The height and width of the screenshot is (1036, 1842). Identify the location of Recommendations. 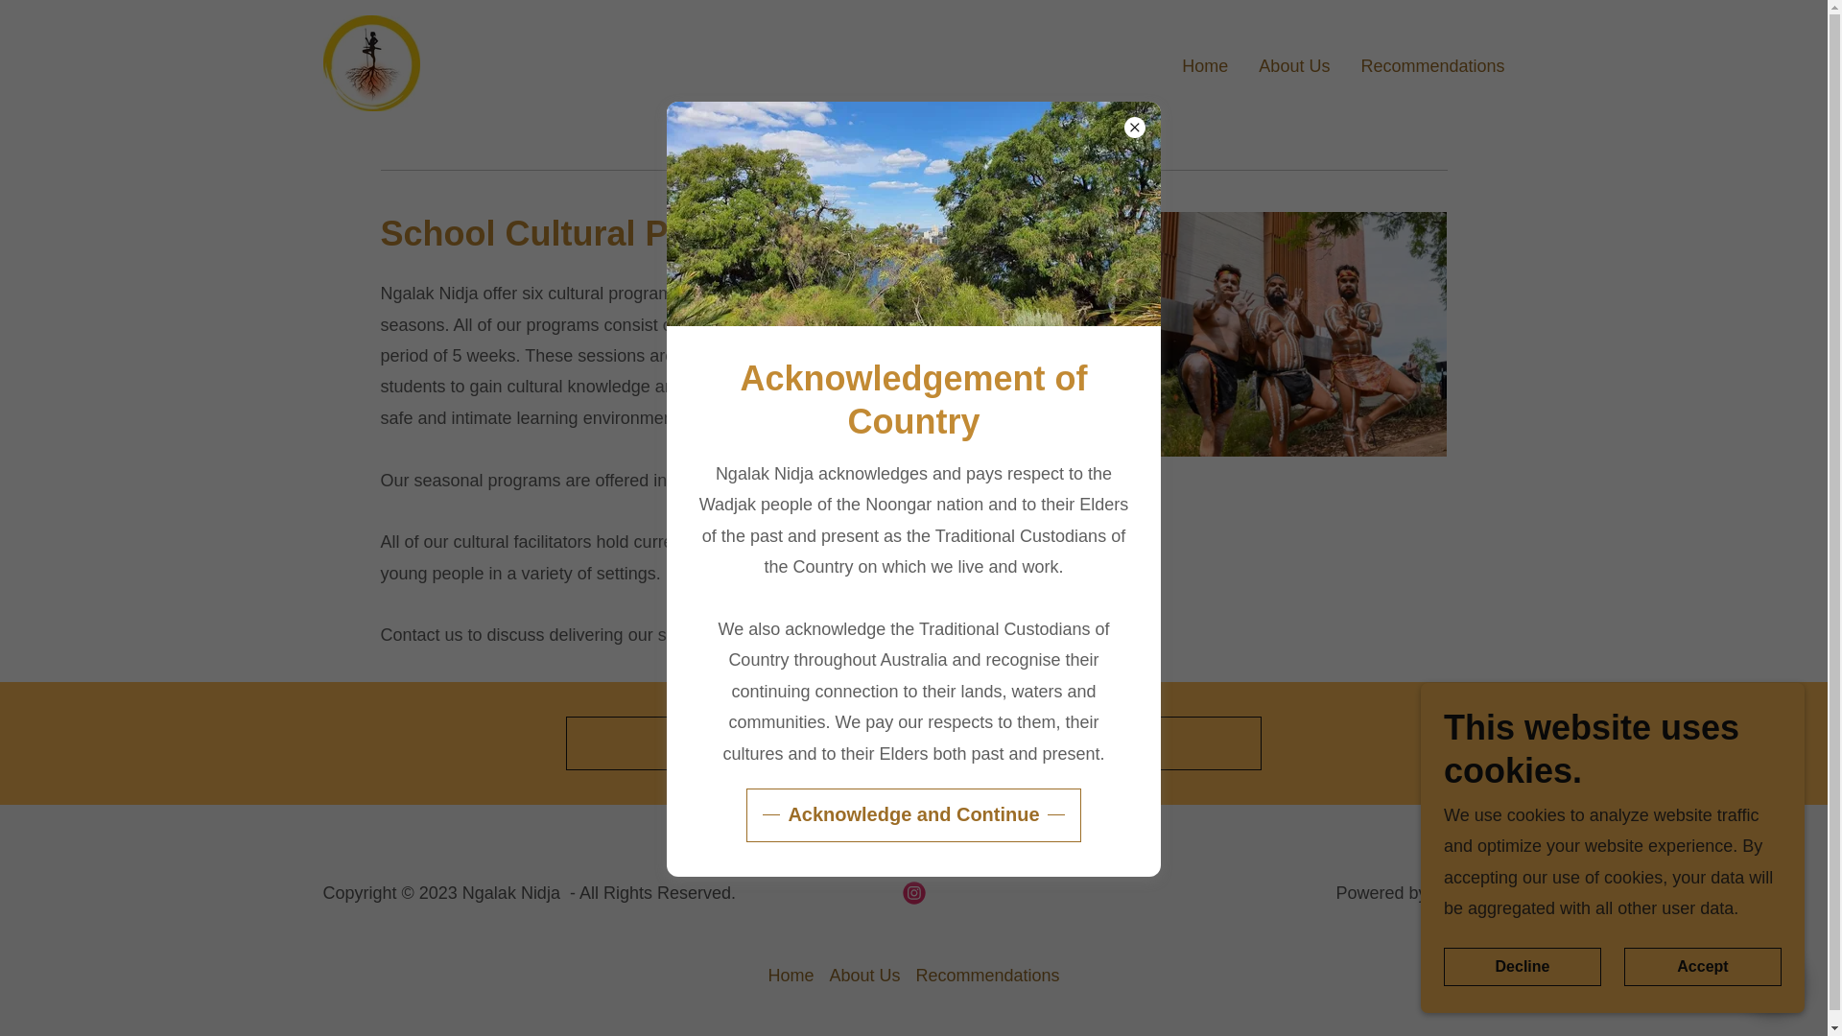
(1431, 63).